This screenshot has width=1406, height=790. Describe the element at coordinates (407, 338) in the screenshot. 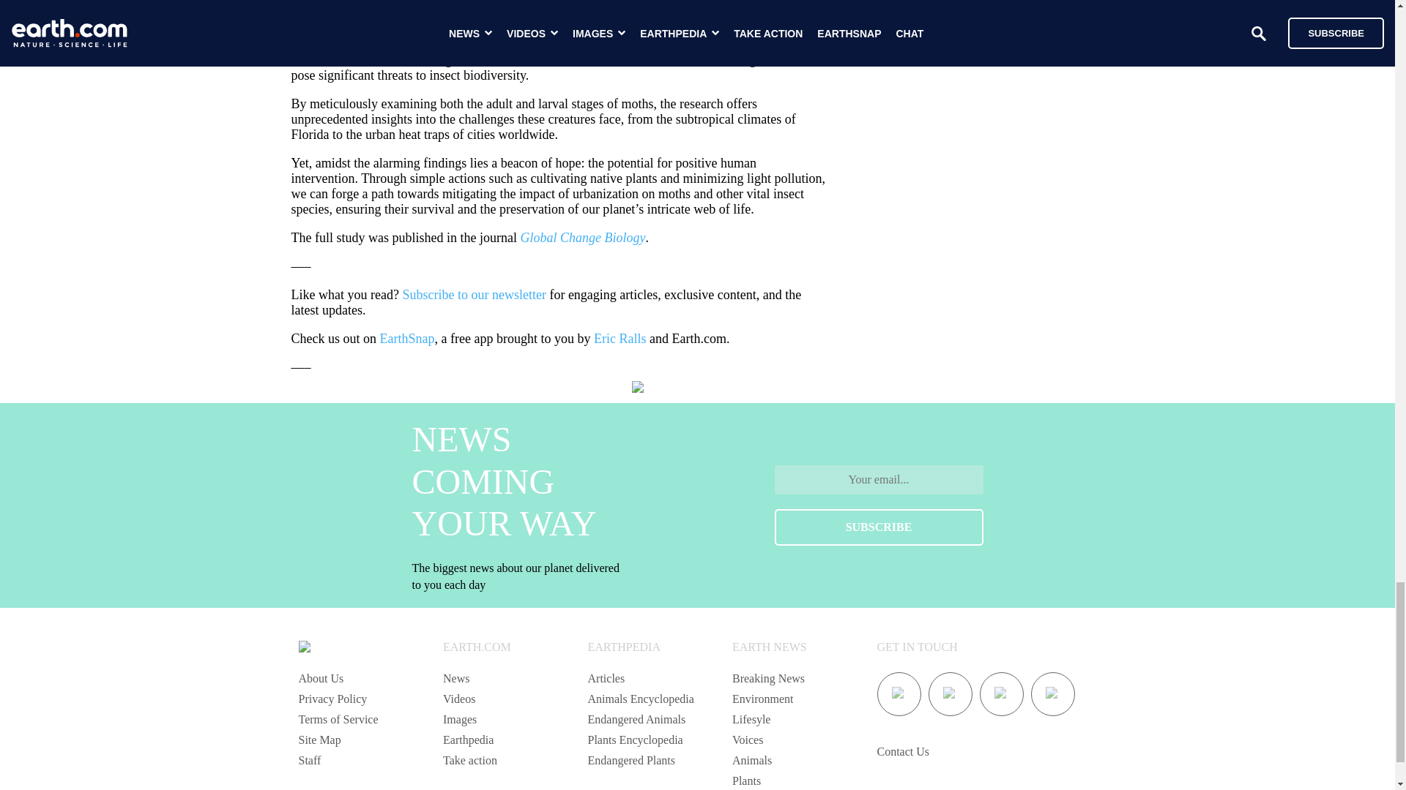

I see `EarthSnap` at that location.